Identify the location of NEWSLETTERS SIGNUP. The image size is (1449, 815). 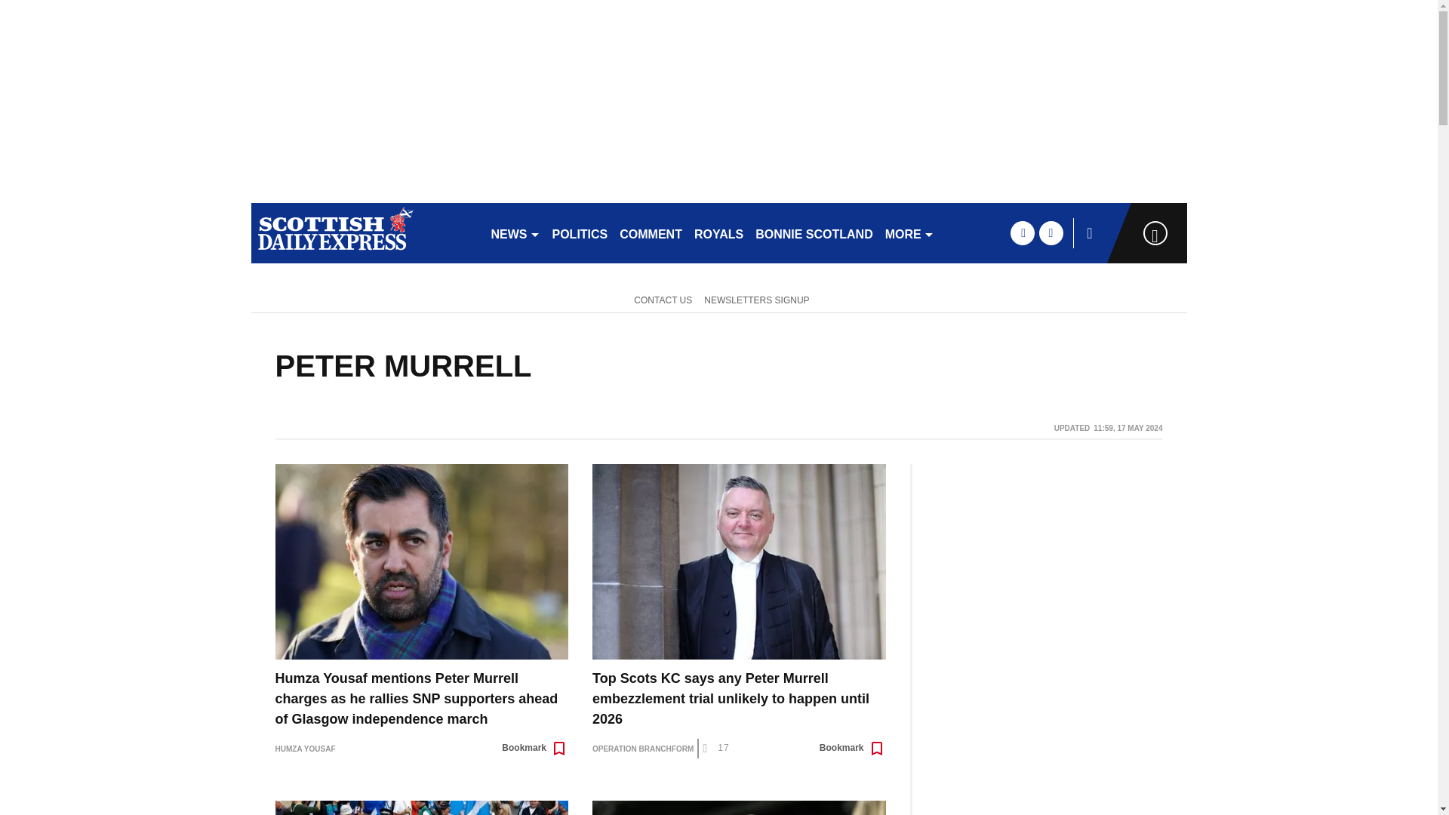
(756, 299).